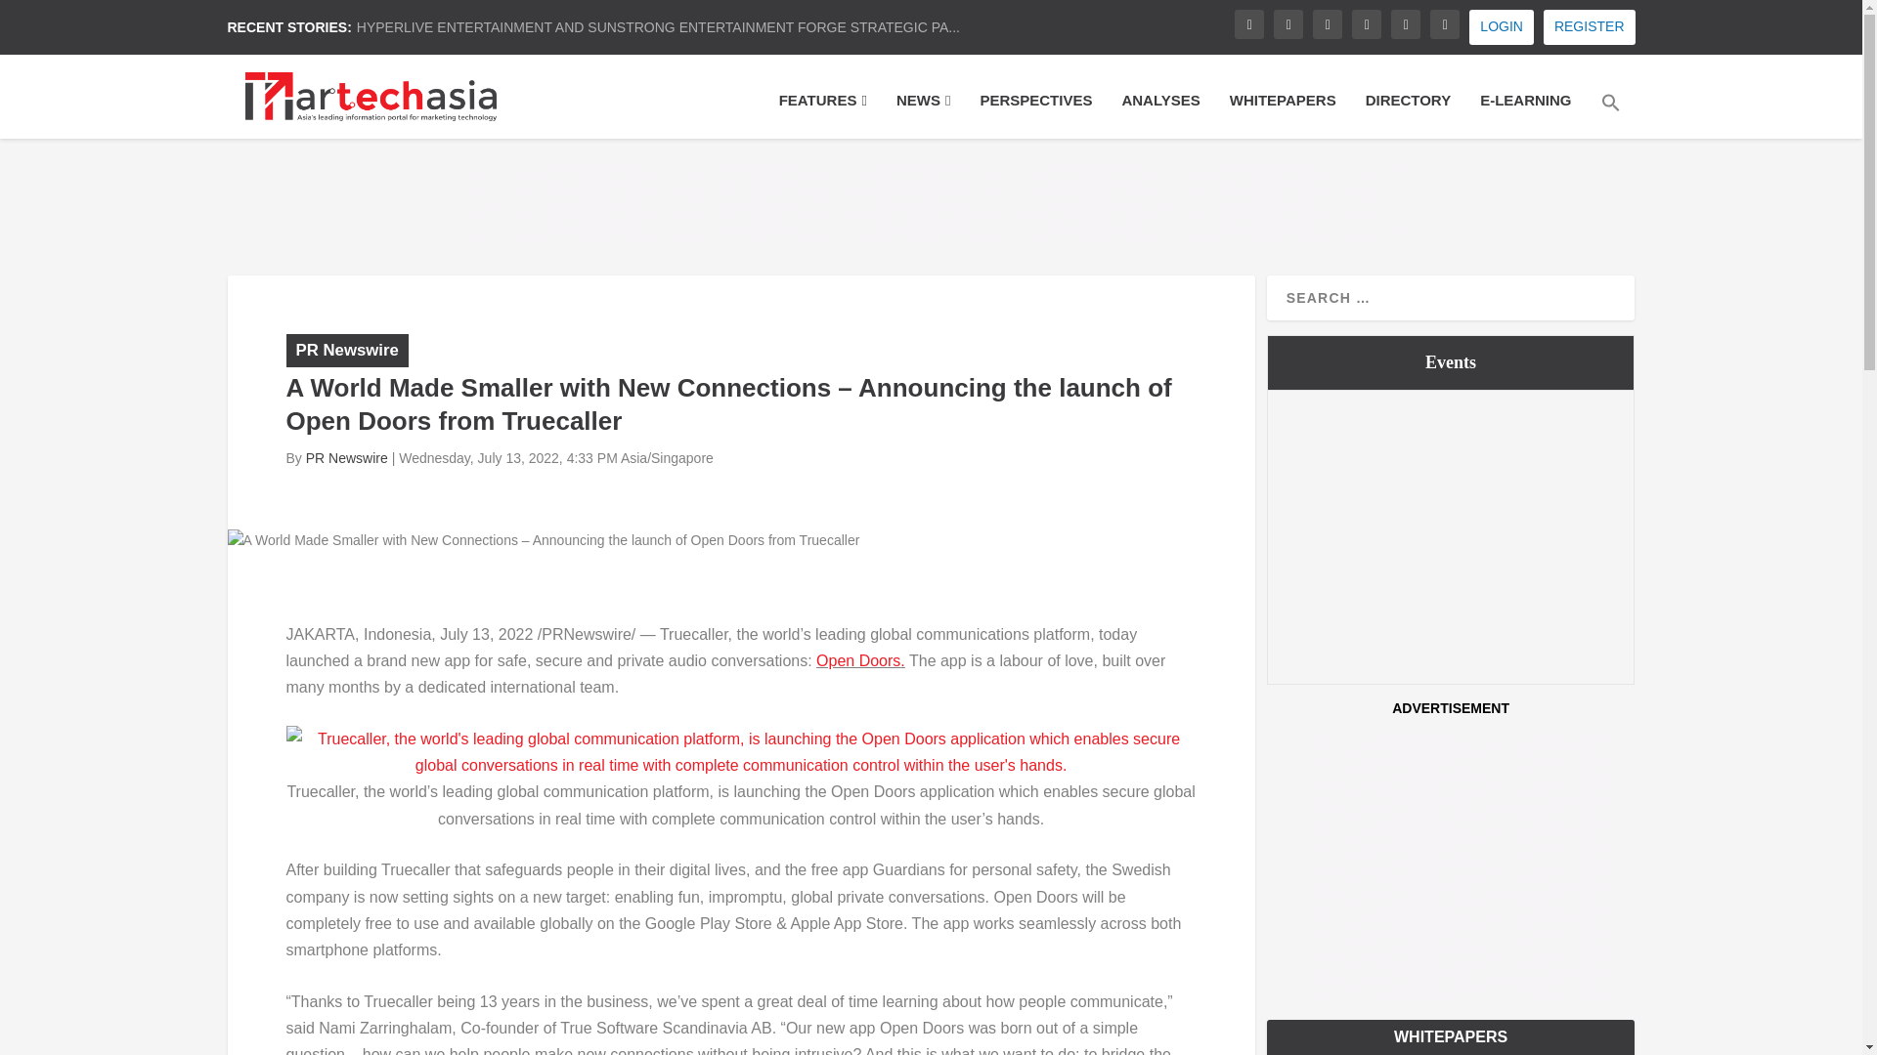 The height and width of the screenshot is (1055, 1877). I want to click on 3rd party ad content, so click(932, 203).